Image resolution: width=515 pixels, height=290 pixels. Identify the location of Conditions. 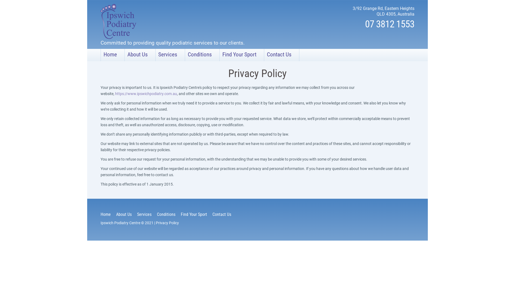
(166, 214).